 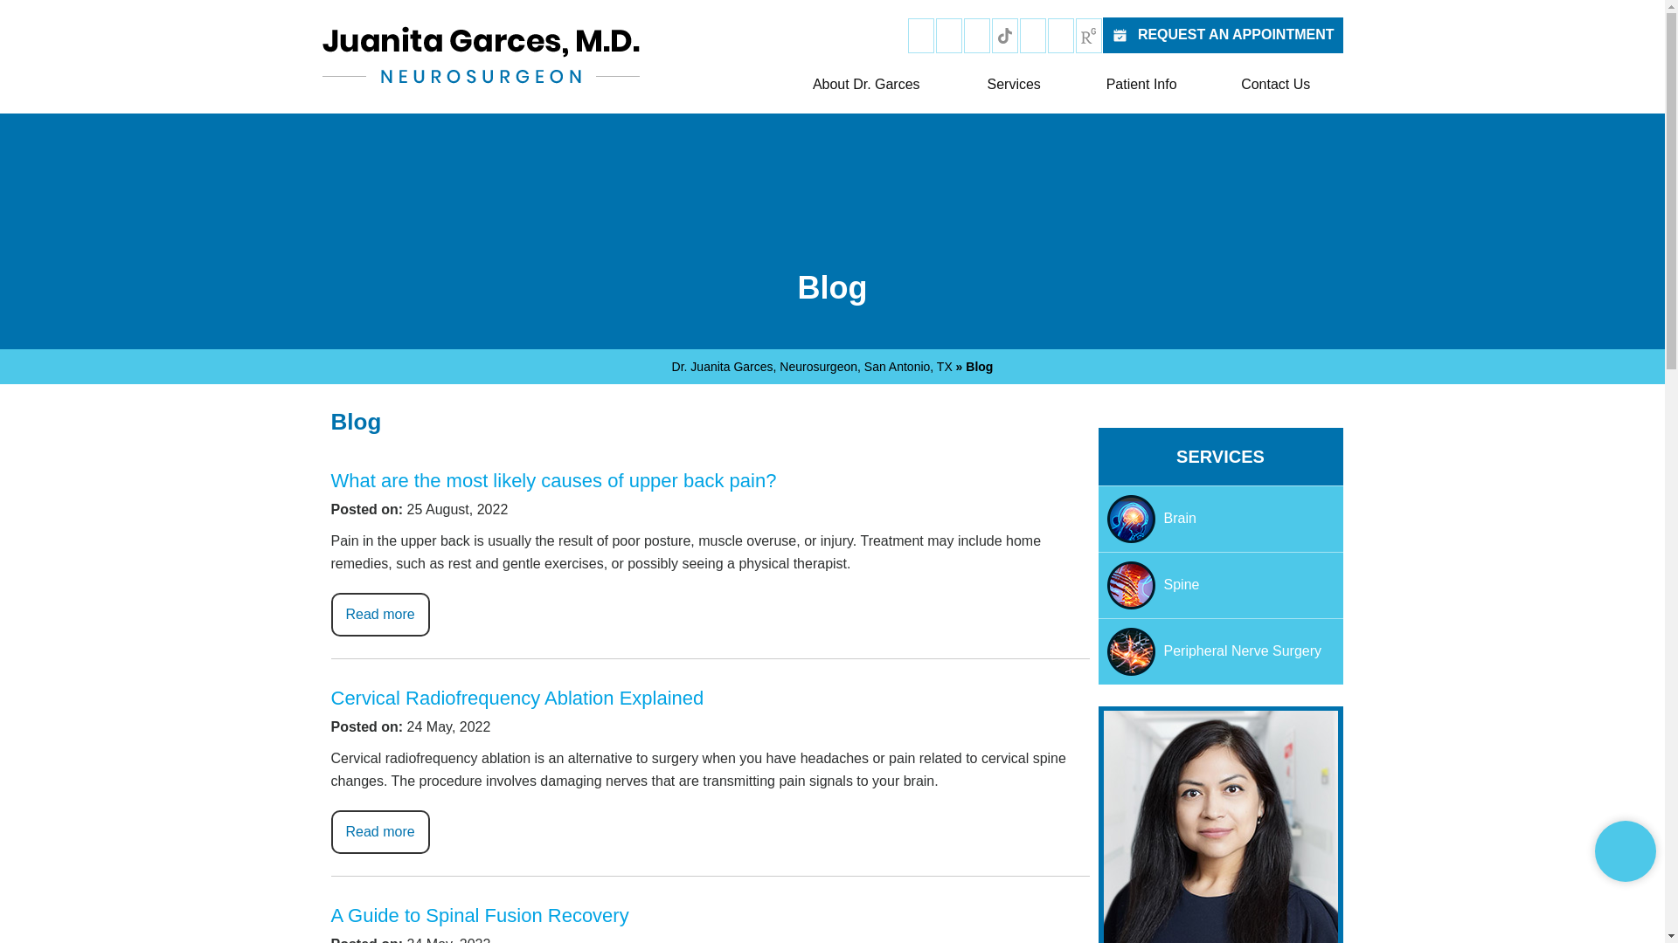 What do you see at coordinates (1141, 85) in the screenshot?
I see `Patient Info` at bounding box center [1141, 85].